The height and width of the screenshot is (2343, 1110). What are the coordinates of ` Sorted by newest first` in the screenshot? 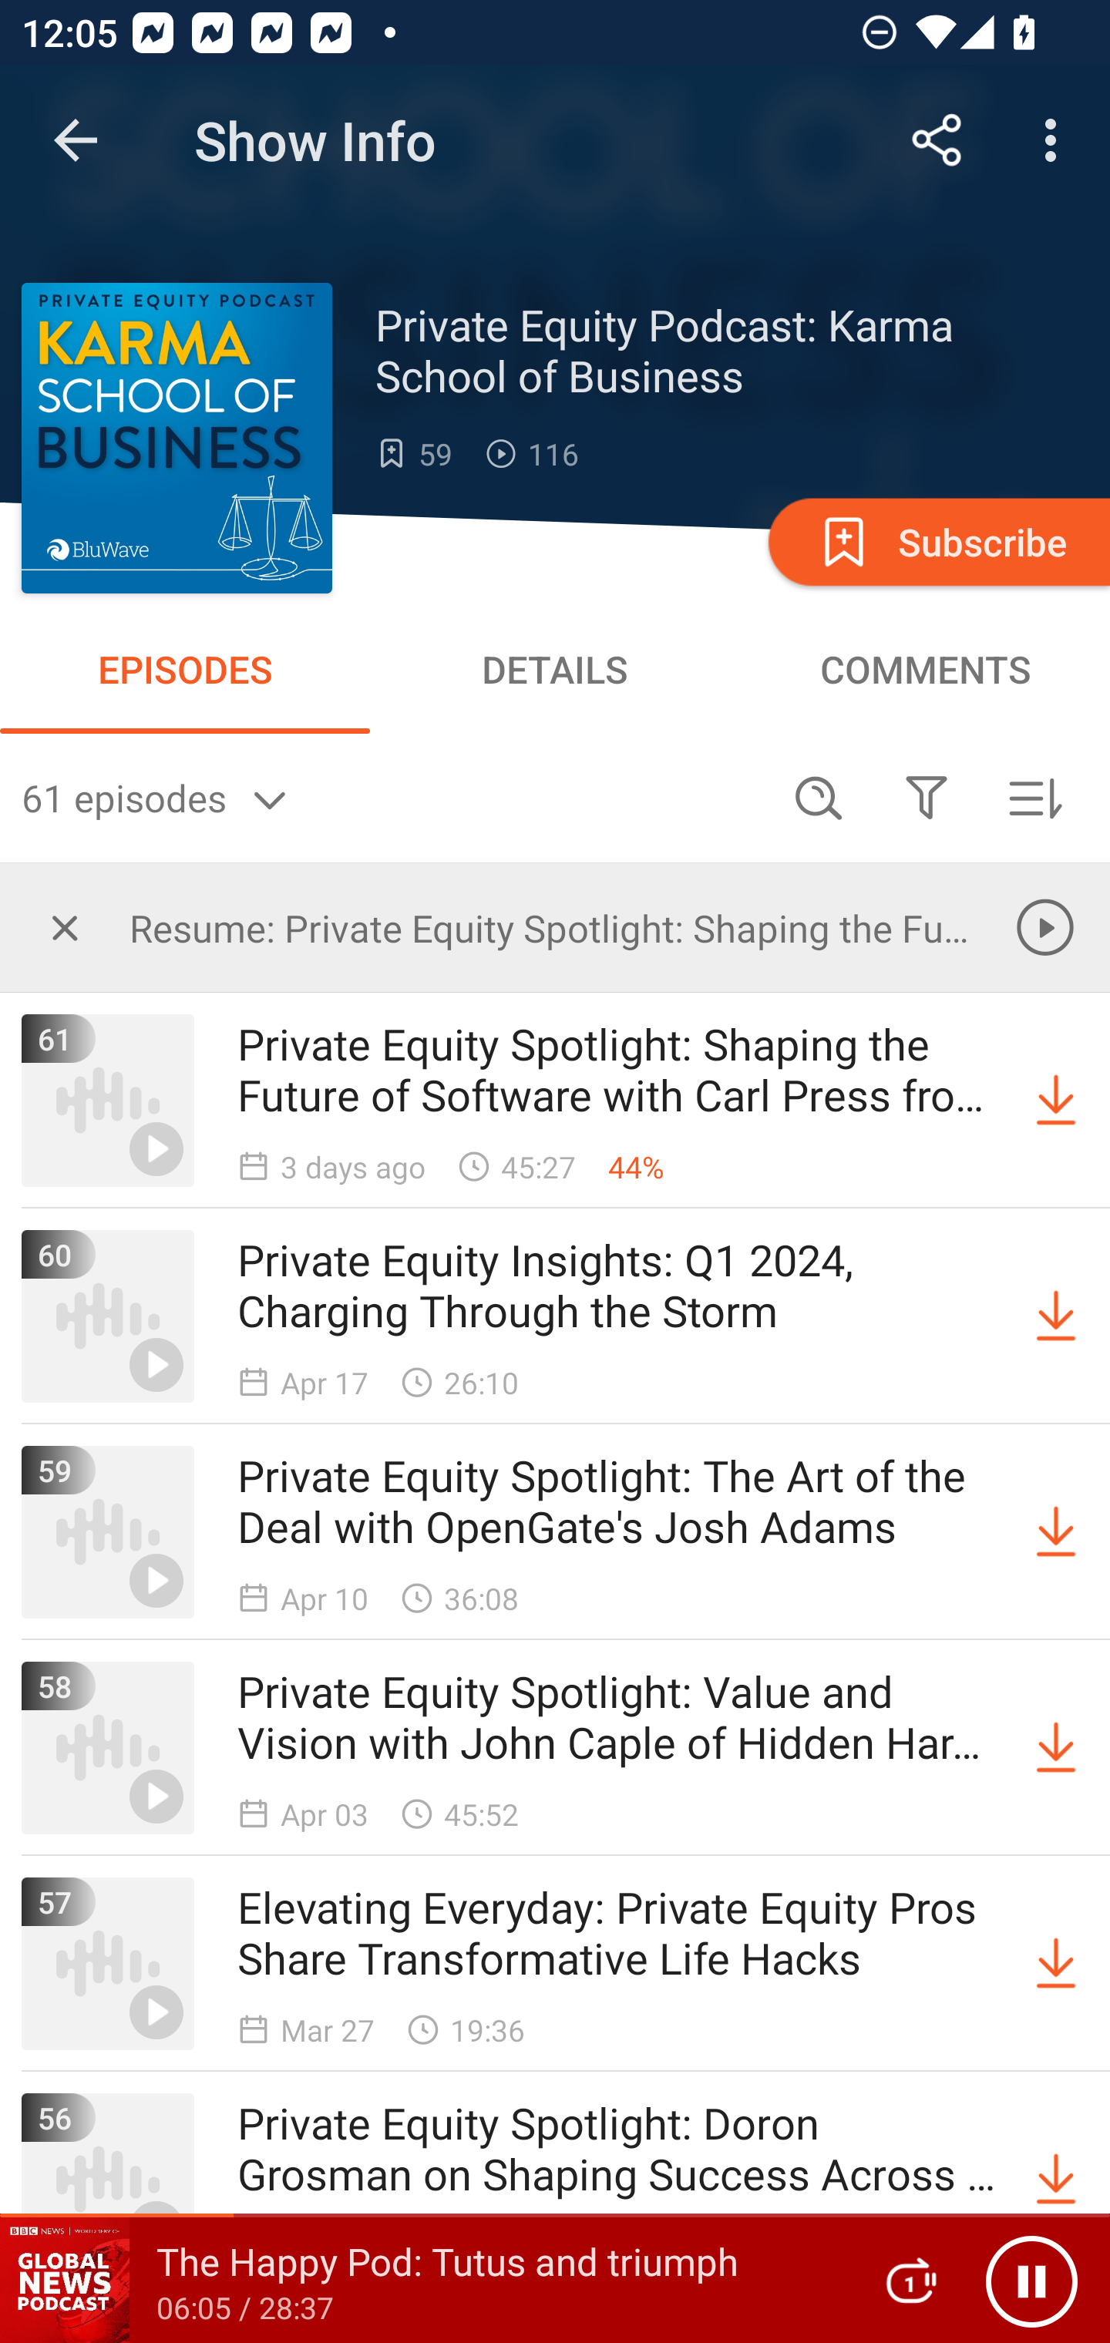 It's located at (1034, 797).